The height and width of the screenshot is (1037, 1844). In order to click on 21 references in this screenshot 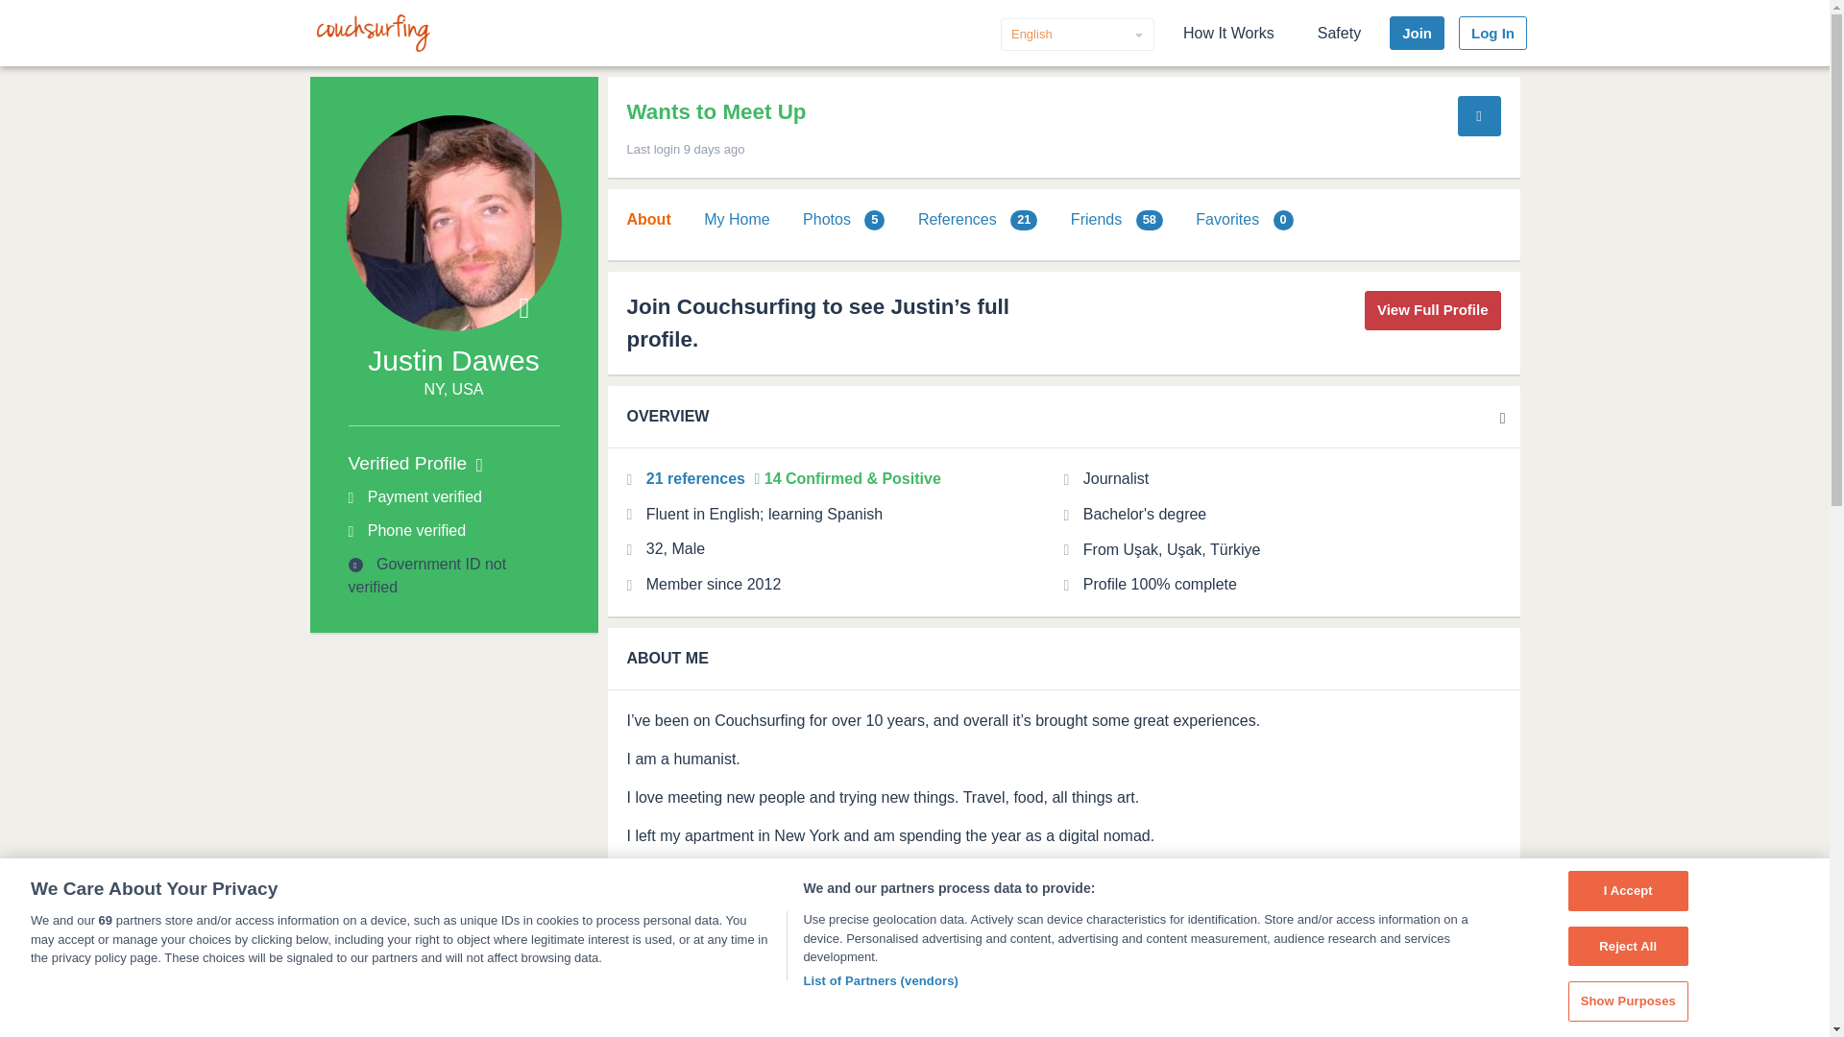, I will do `click(698, 478)`.